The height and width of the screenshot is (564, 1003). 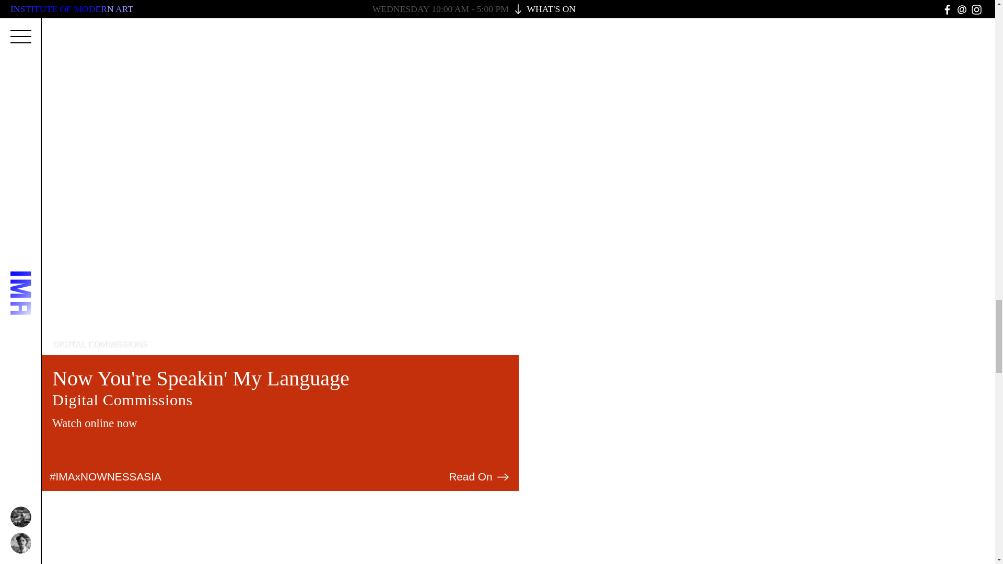 What do you see at coordinates (201, 378) in the screenshot?
I see `Now You're Speakin' My Language` at bounding box center [201, 378].